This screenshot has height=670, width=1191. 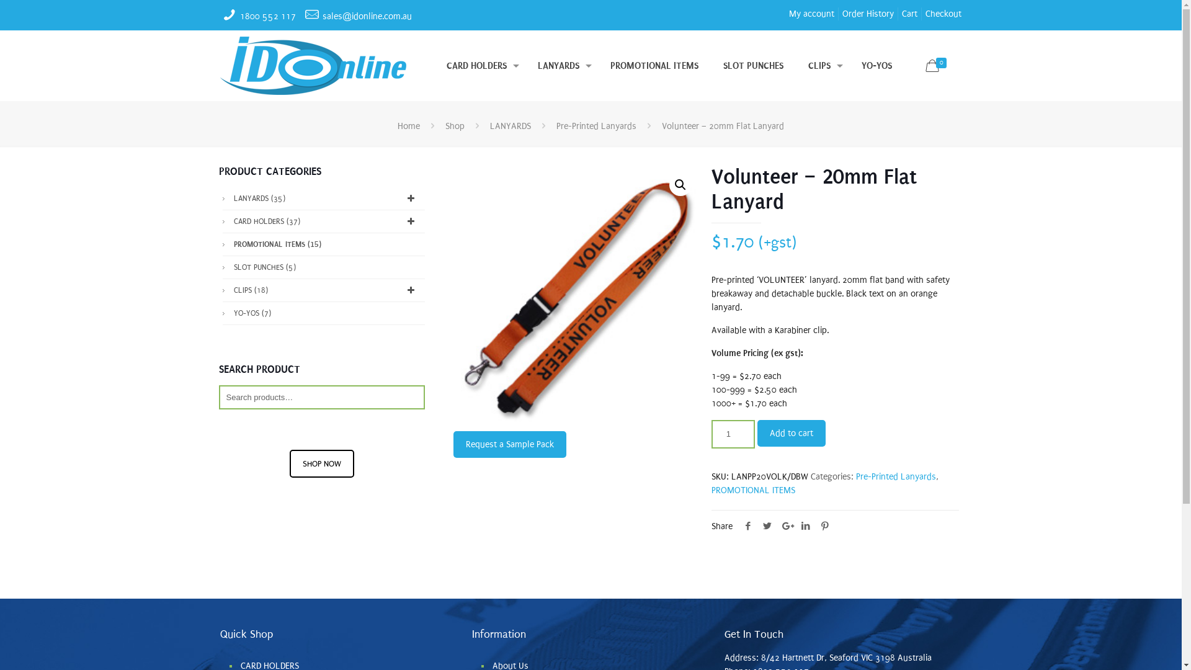 What do you see at coordinates (480, 66) in the screenshot?
I see `CARD HOLDERS` at bounding box center [480, 66].